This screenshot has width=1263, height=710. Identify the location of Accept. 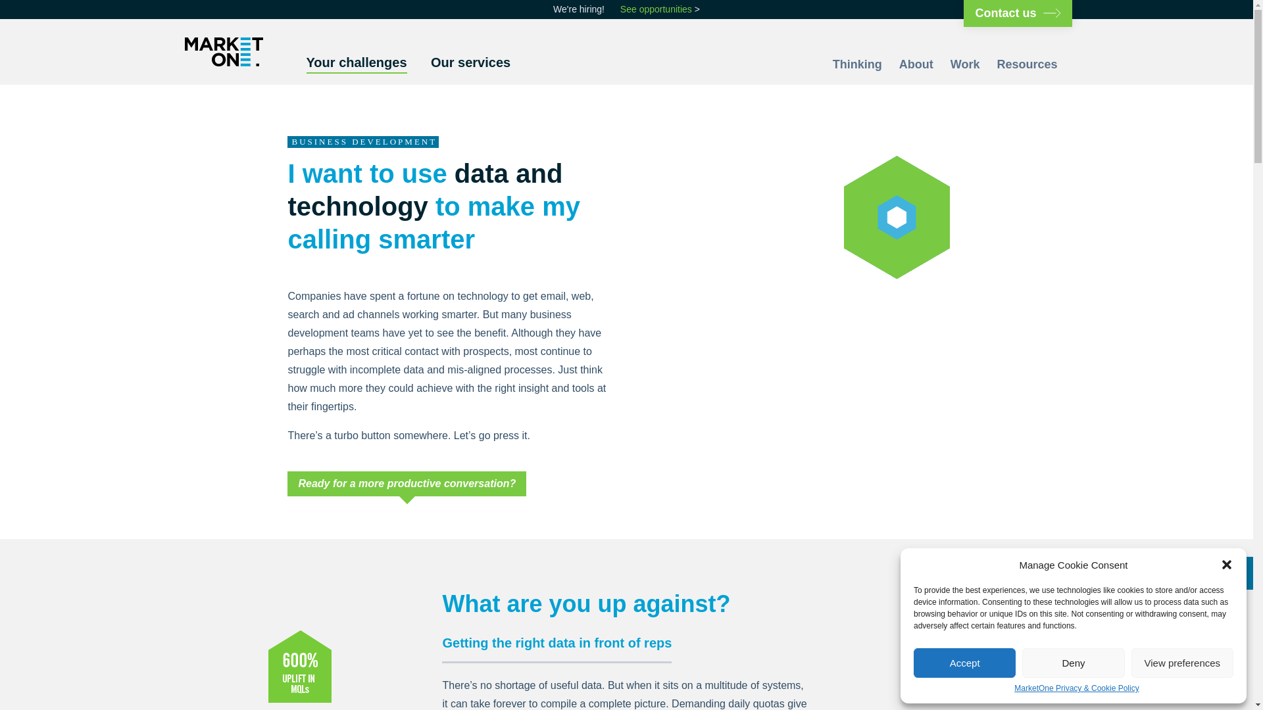
(964, 663).